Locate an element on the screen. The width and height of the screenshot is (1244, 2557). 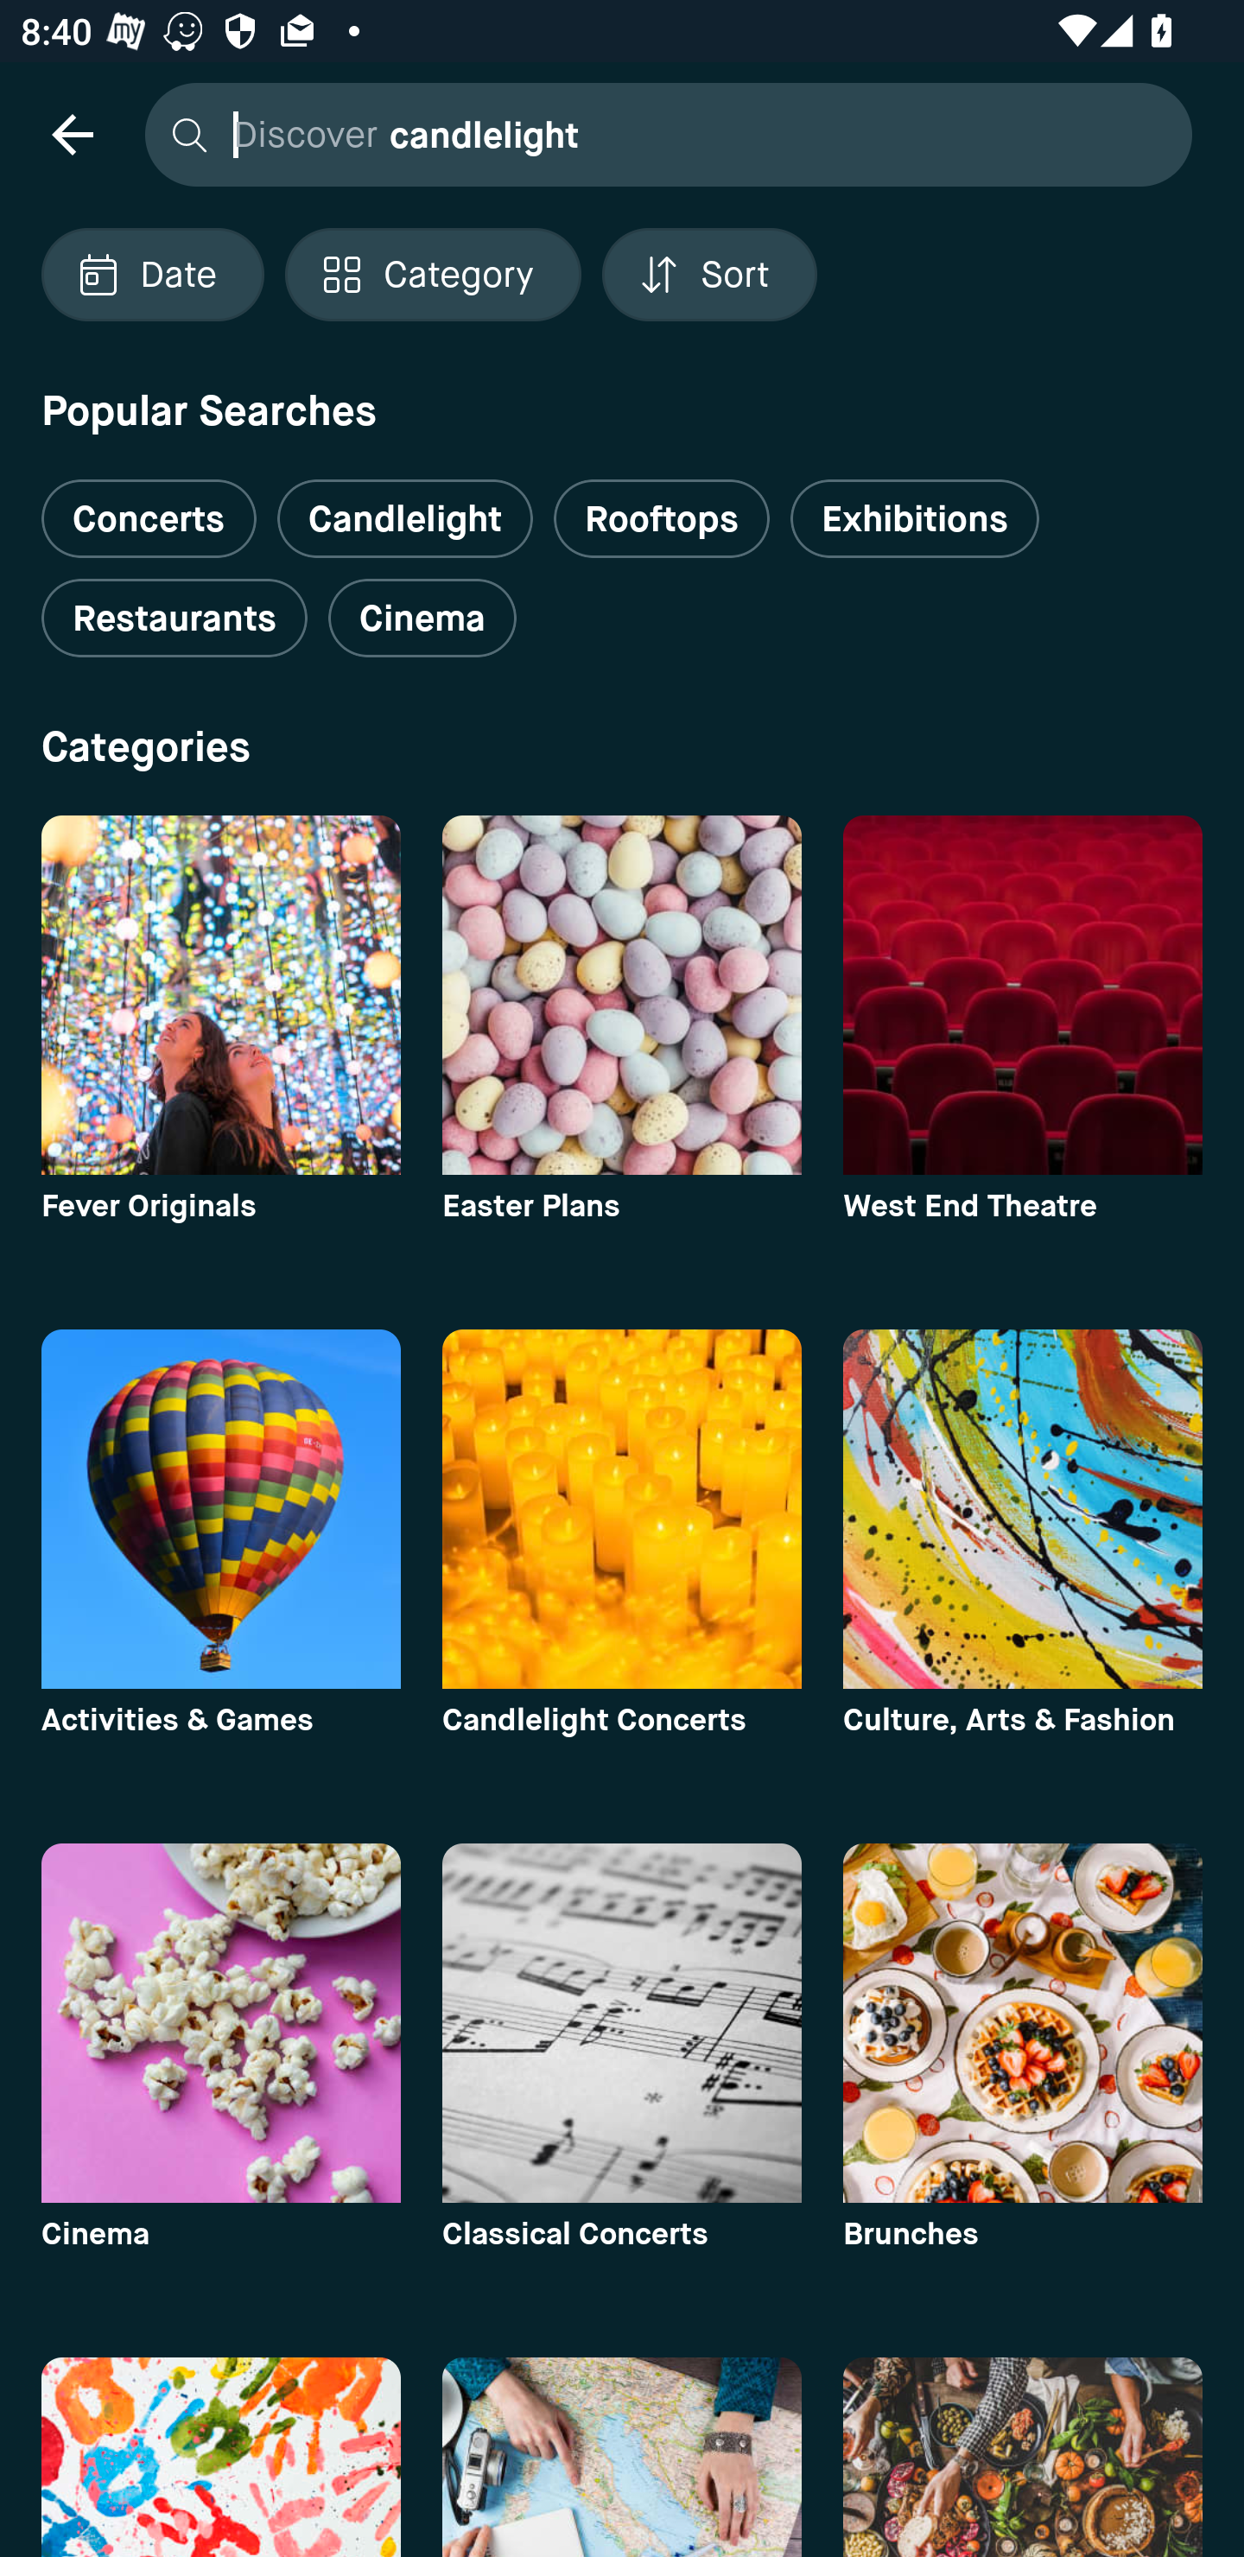
Candlelight is located at coordinates (404, 518).